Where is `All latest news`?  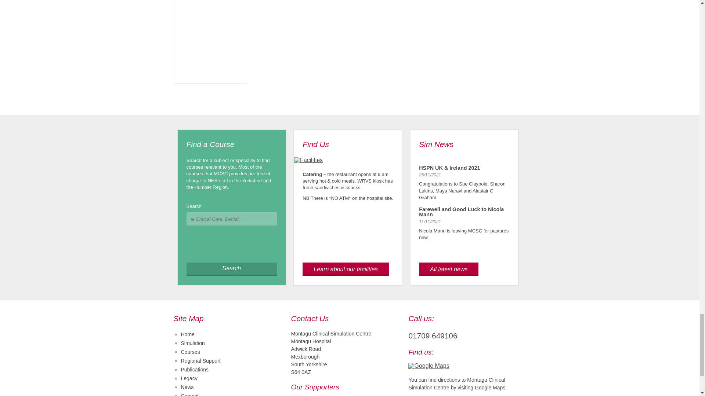 All latest news is located at coordinates (449, 269).